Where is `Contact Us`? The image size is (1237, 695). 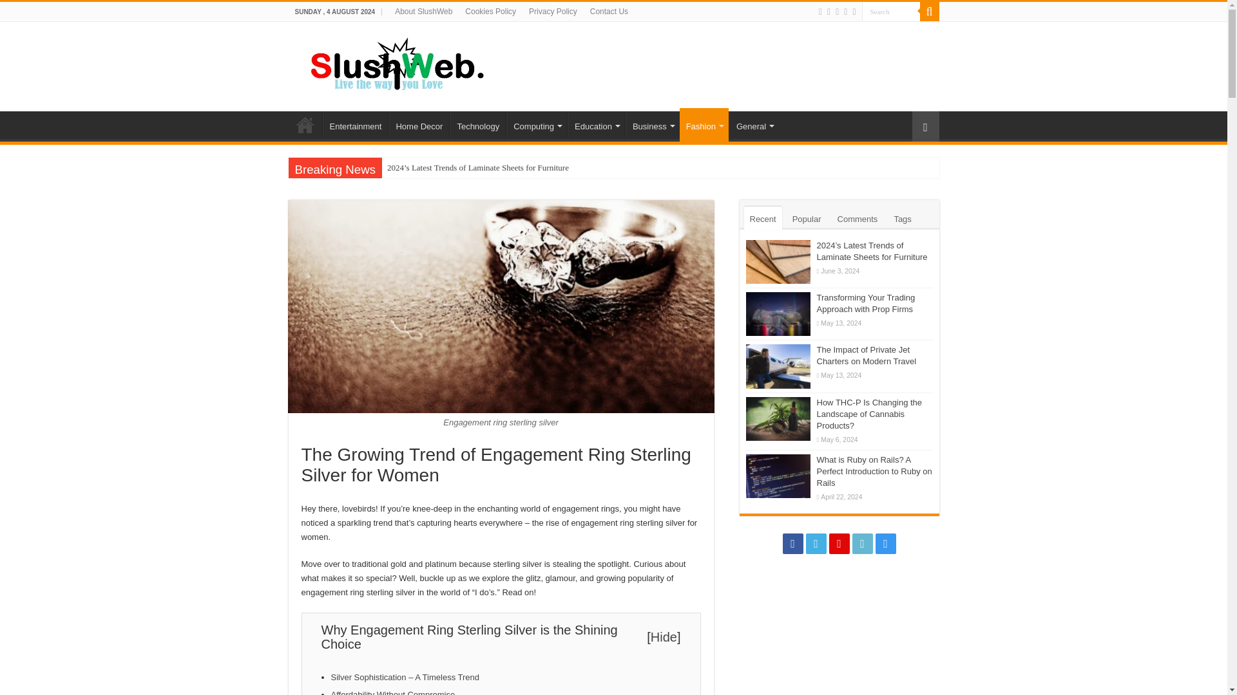
Contact Us is located at coordinates (609, 12).